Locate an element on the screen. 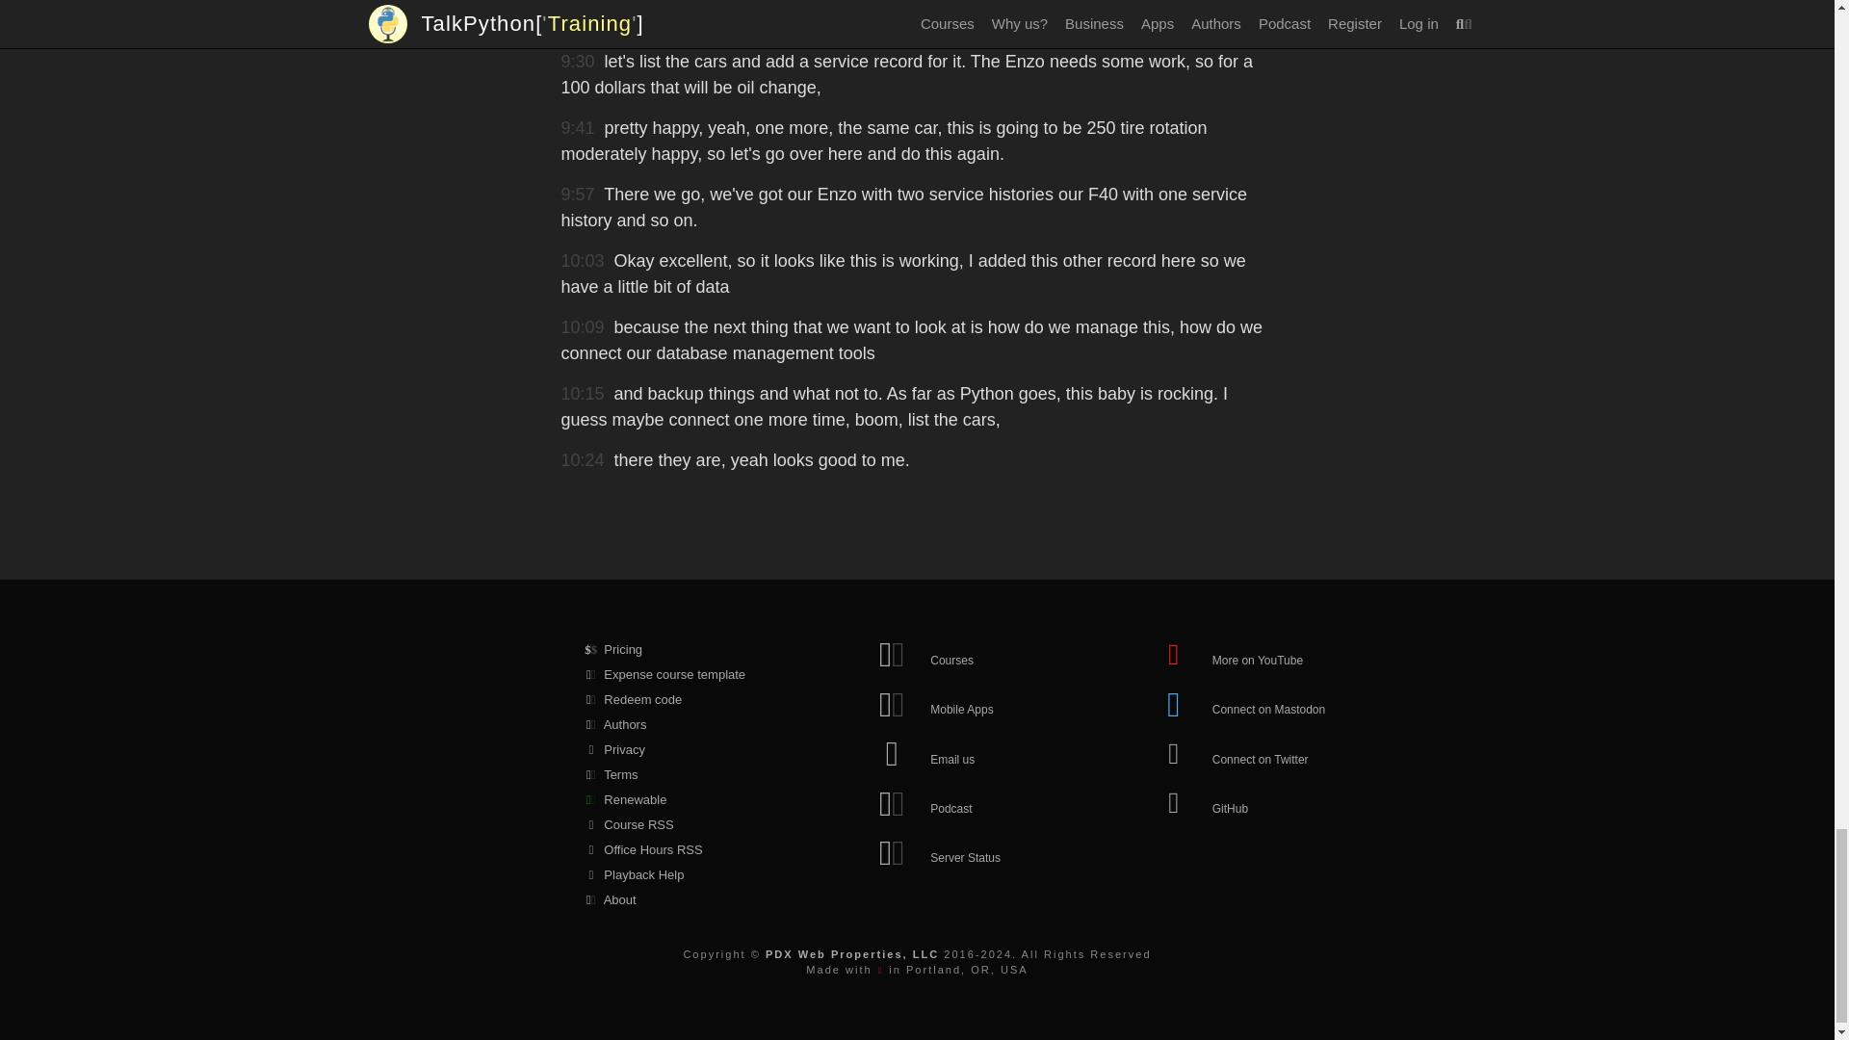  Playback Help is located at coordinates (683, 875).